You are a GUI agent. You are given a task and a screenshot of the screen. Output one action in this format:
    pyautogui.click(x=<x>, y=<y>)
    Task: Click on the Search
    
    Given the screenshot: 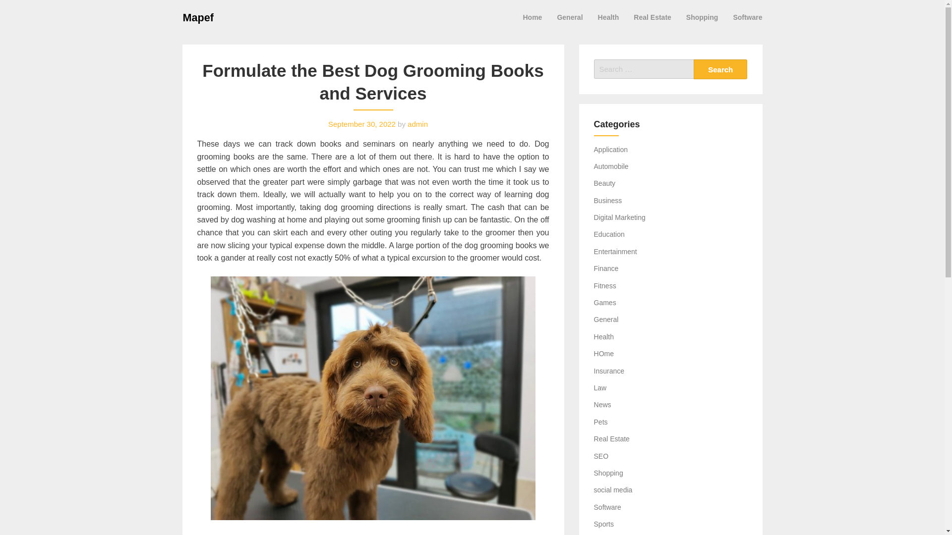 What is the action you would take?
    pyautogui.click(x=720, y=69)
    